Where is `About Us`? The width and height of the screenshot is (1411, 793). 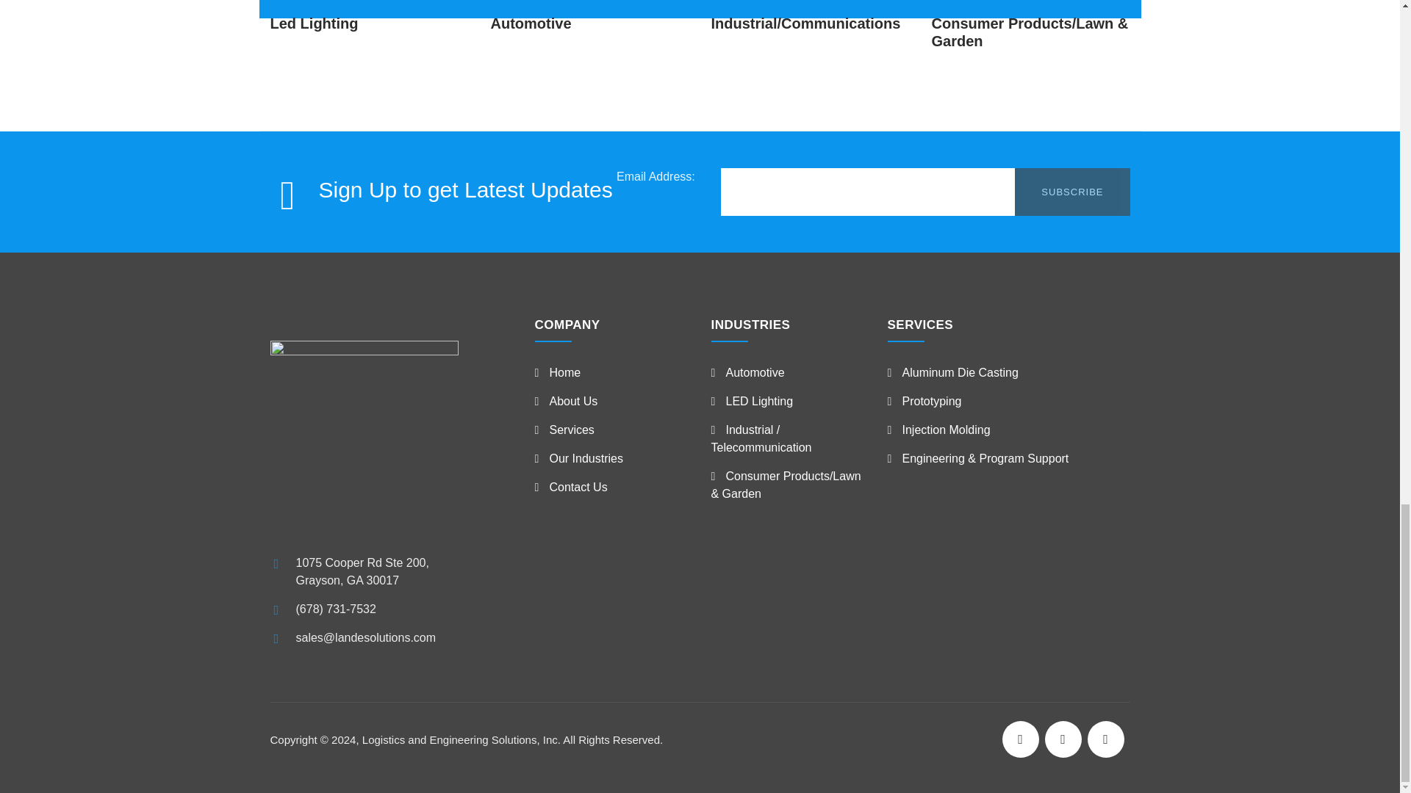
About Us is located at coordinates (566, 401).